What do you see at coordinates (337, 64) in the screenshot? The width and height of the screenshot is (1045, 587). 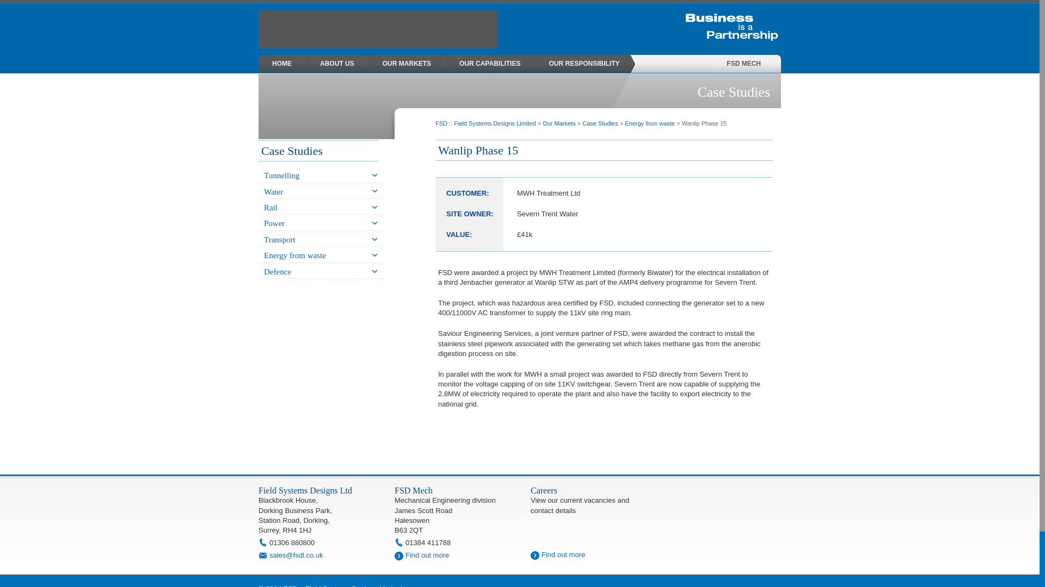 I see `ABOUT US` at bounding box center [337, 64].